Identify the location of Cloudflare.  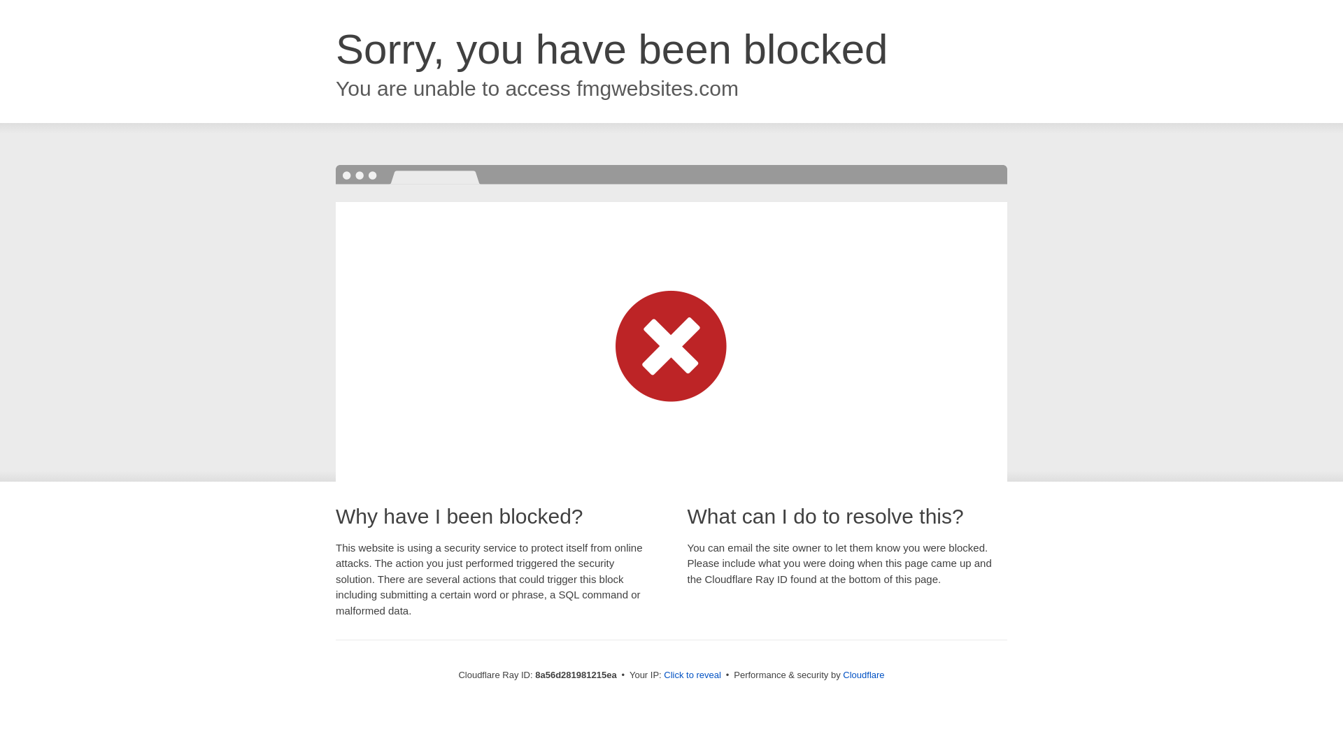
(863, 675).